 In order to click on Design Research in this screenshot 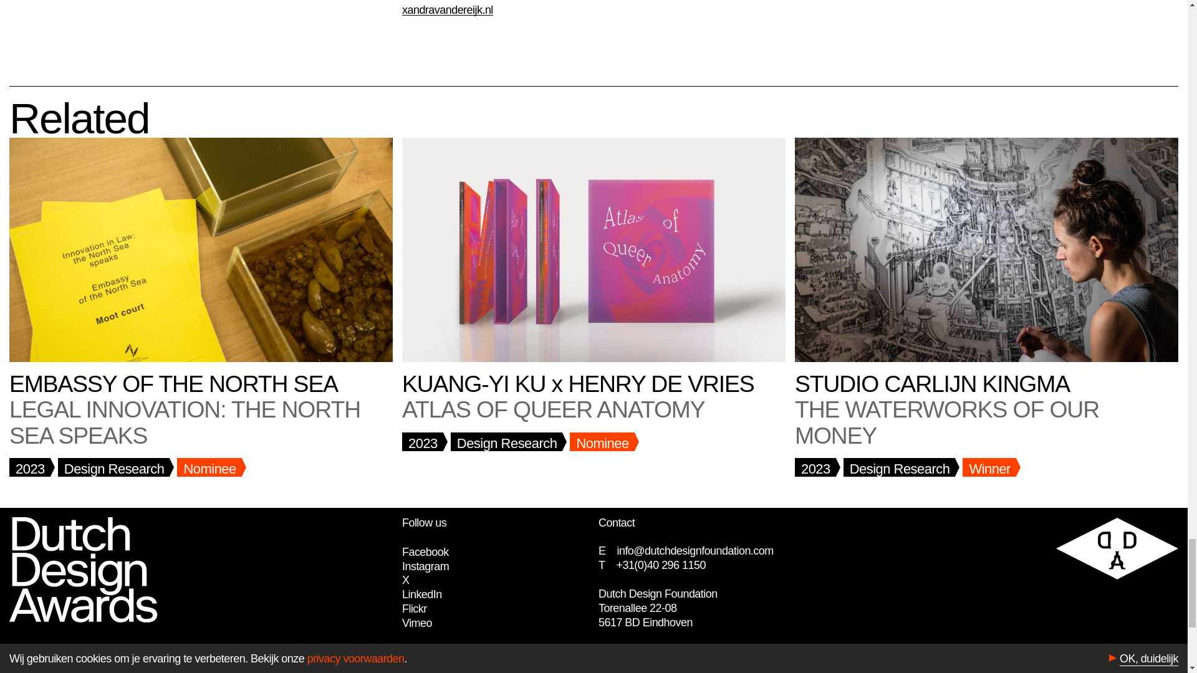, I will do `click(506, 441)`.